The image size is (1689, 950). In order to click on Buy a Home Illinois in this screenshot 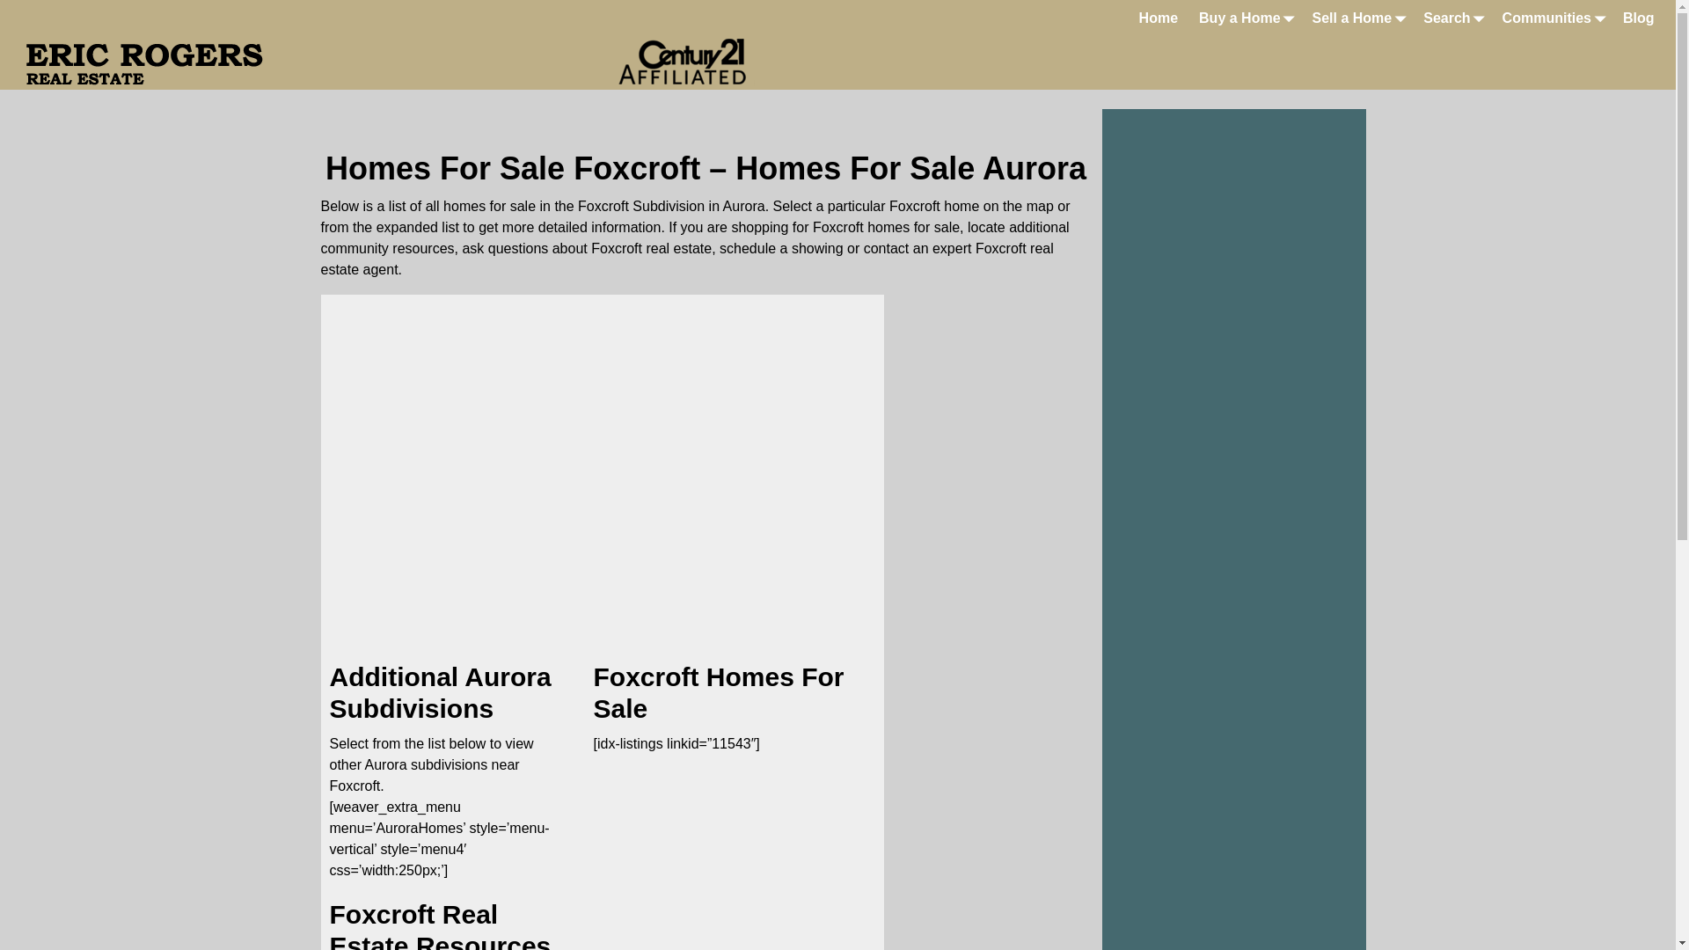, I will do `click(1244, 18)`.